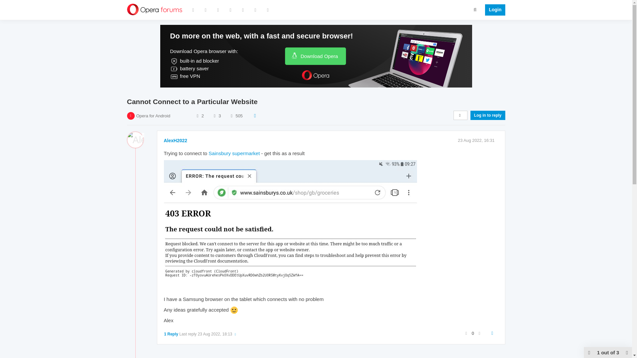 The height and width of the screenshot is (358, 637). What do you see at coordinates (175, 141) in the screenshot?
I see `AlexH2022` at bounding box center [175, 141].